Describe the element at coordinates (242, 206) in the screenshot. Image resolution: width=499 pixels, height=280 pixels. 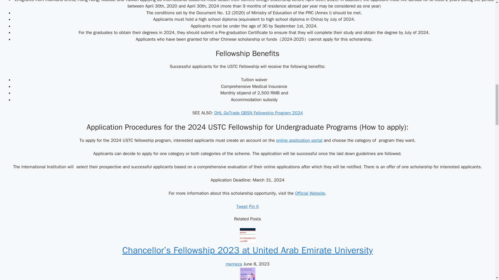
I see `Tweet` at that location.